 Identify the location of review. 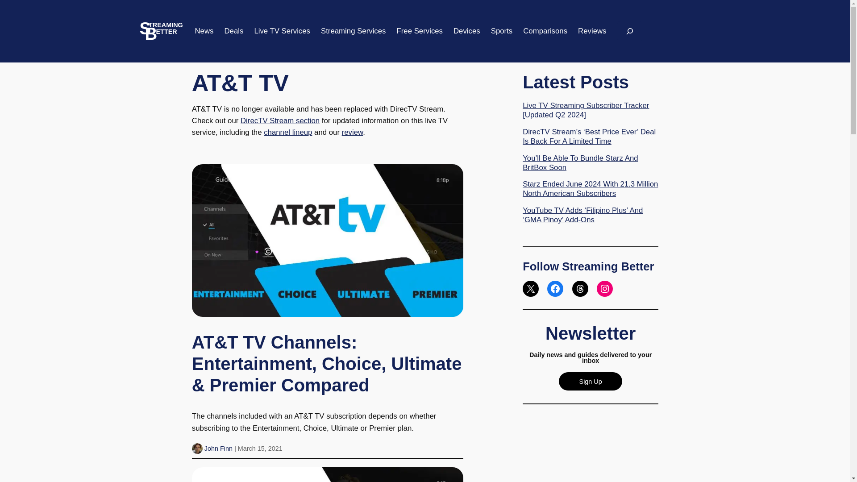
(353, 132).